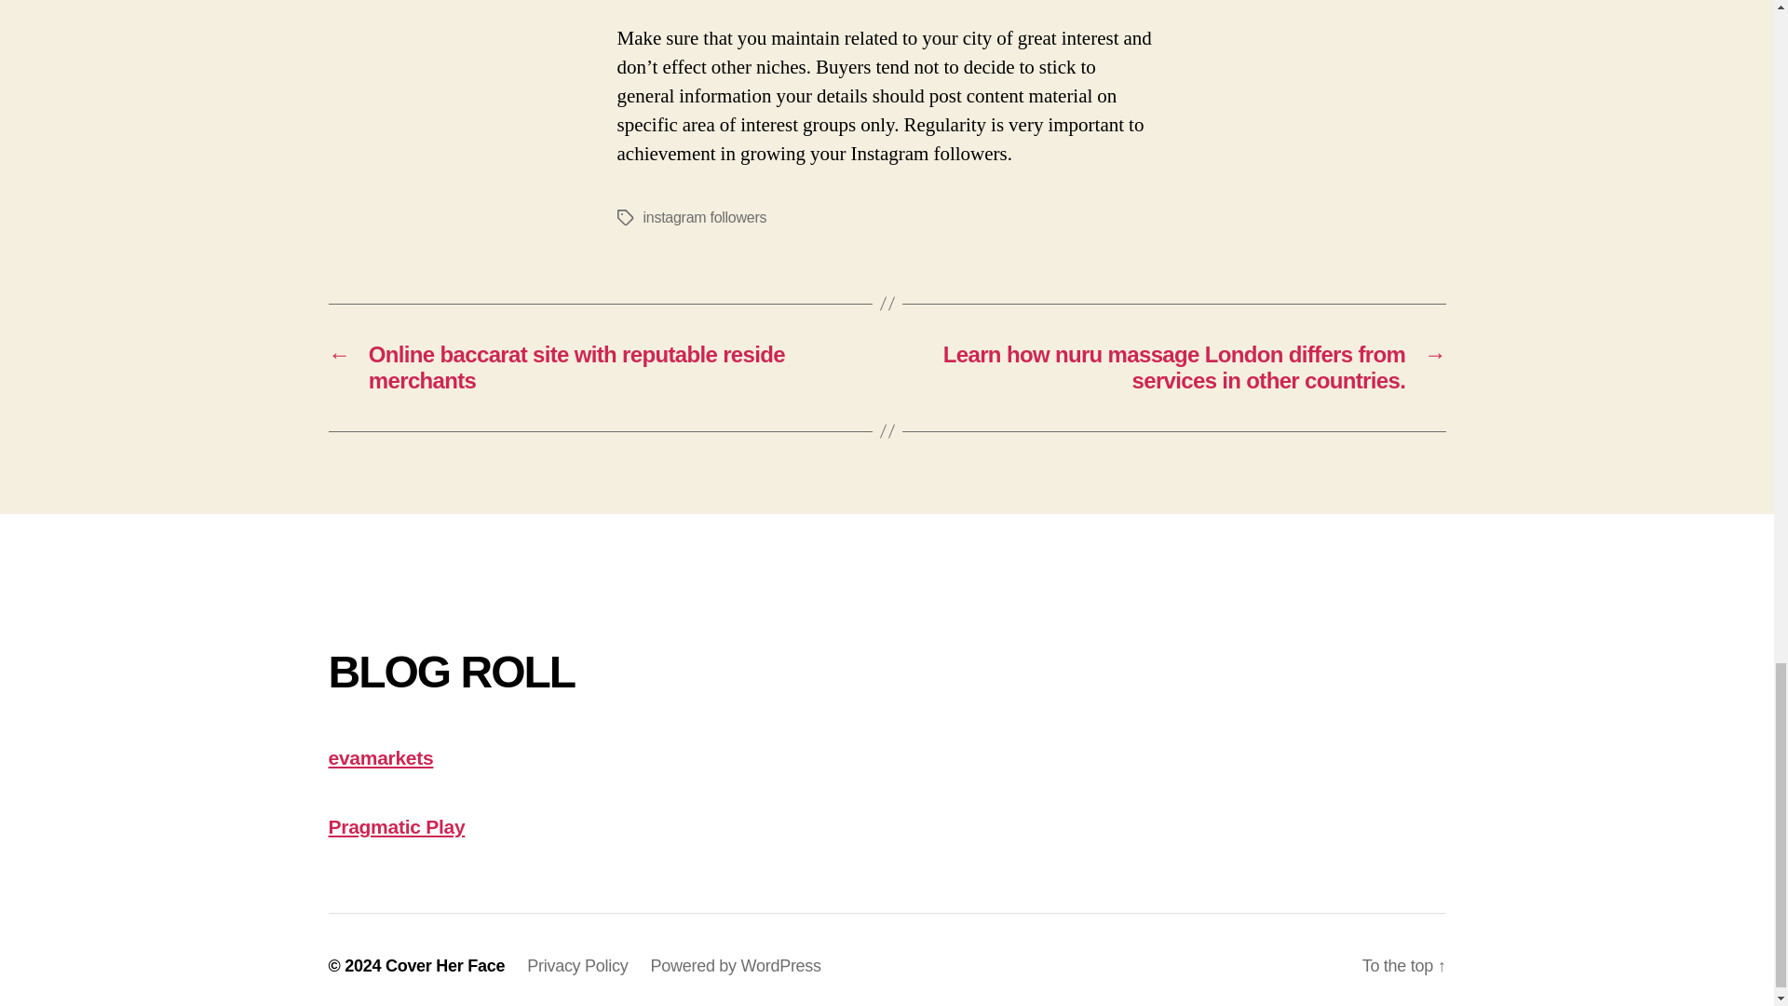 This screenshot has height=1006, width=1788. What do you see at coordinates (704, 216) in the screenshot?
I see `instagram followers` at bounding box center [704, 216].